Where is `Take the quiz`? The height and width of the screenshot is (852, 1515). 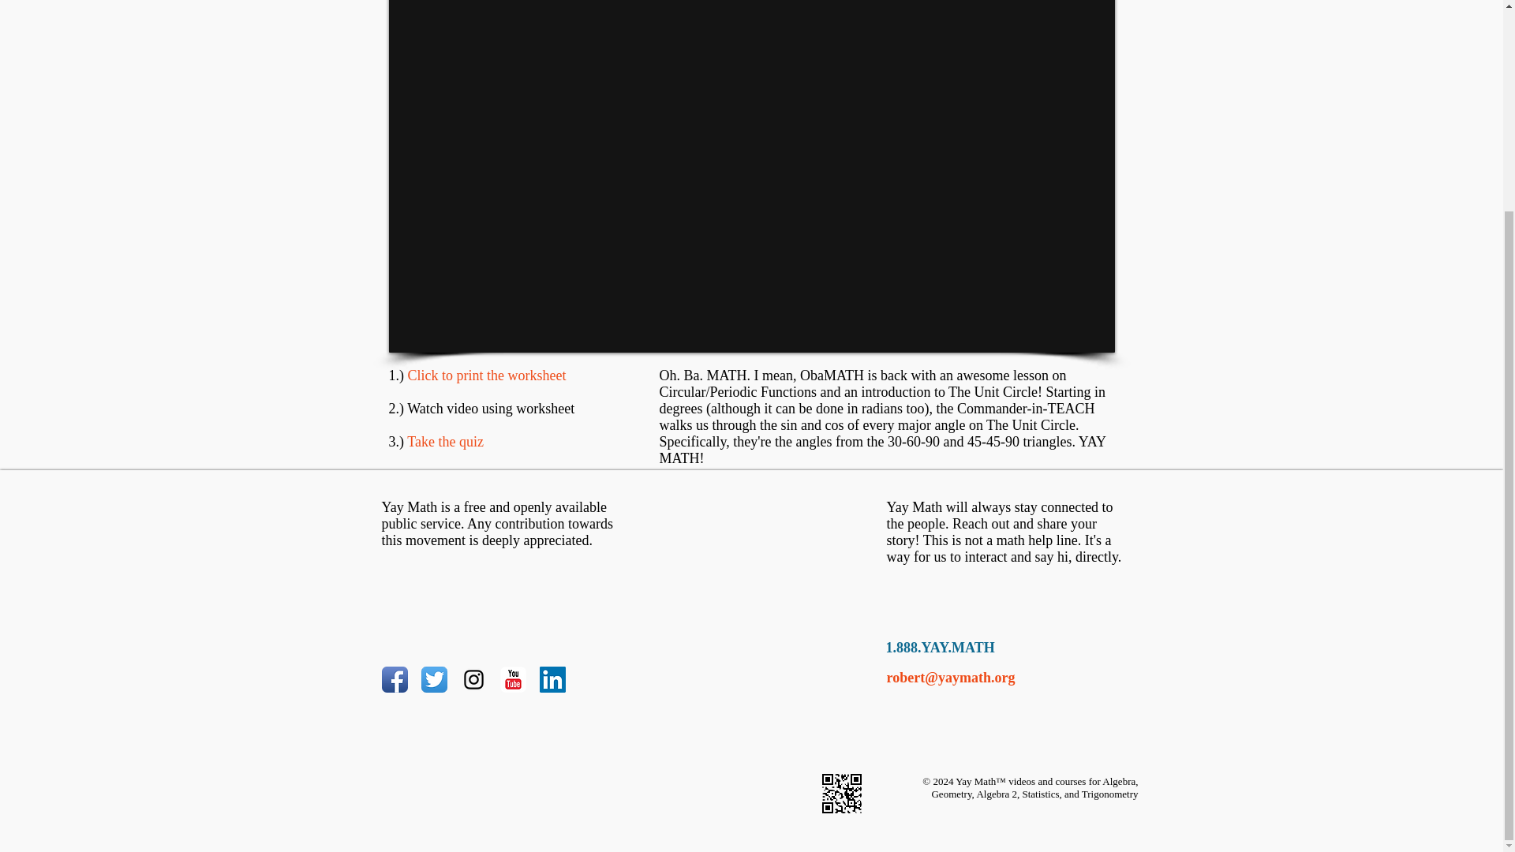
Take the quiz is located at coordinates (445, 442).